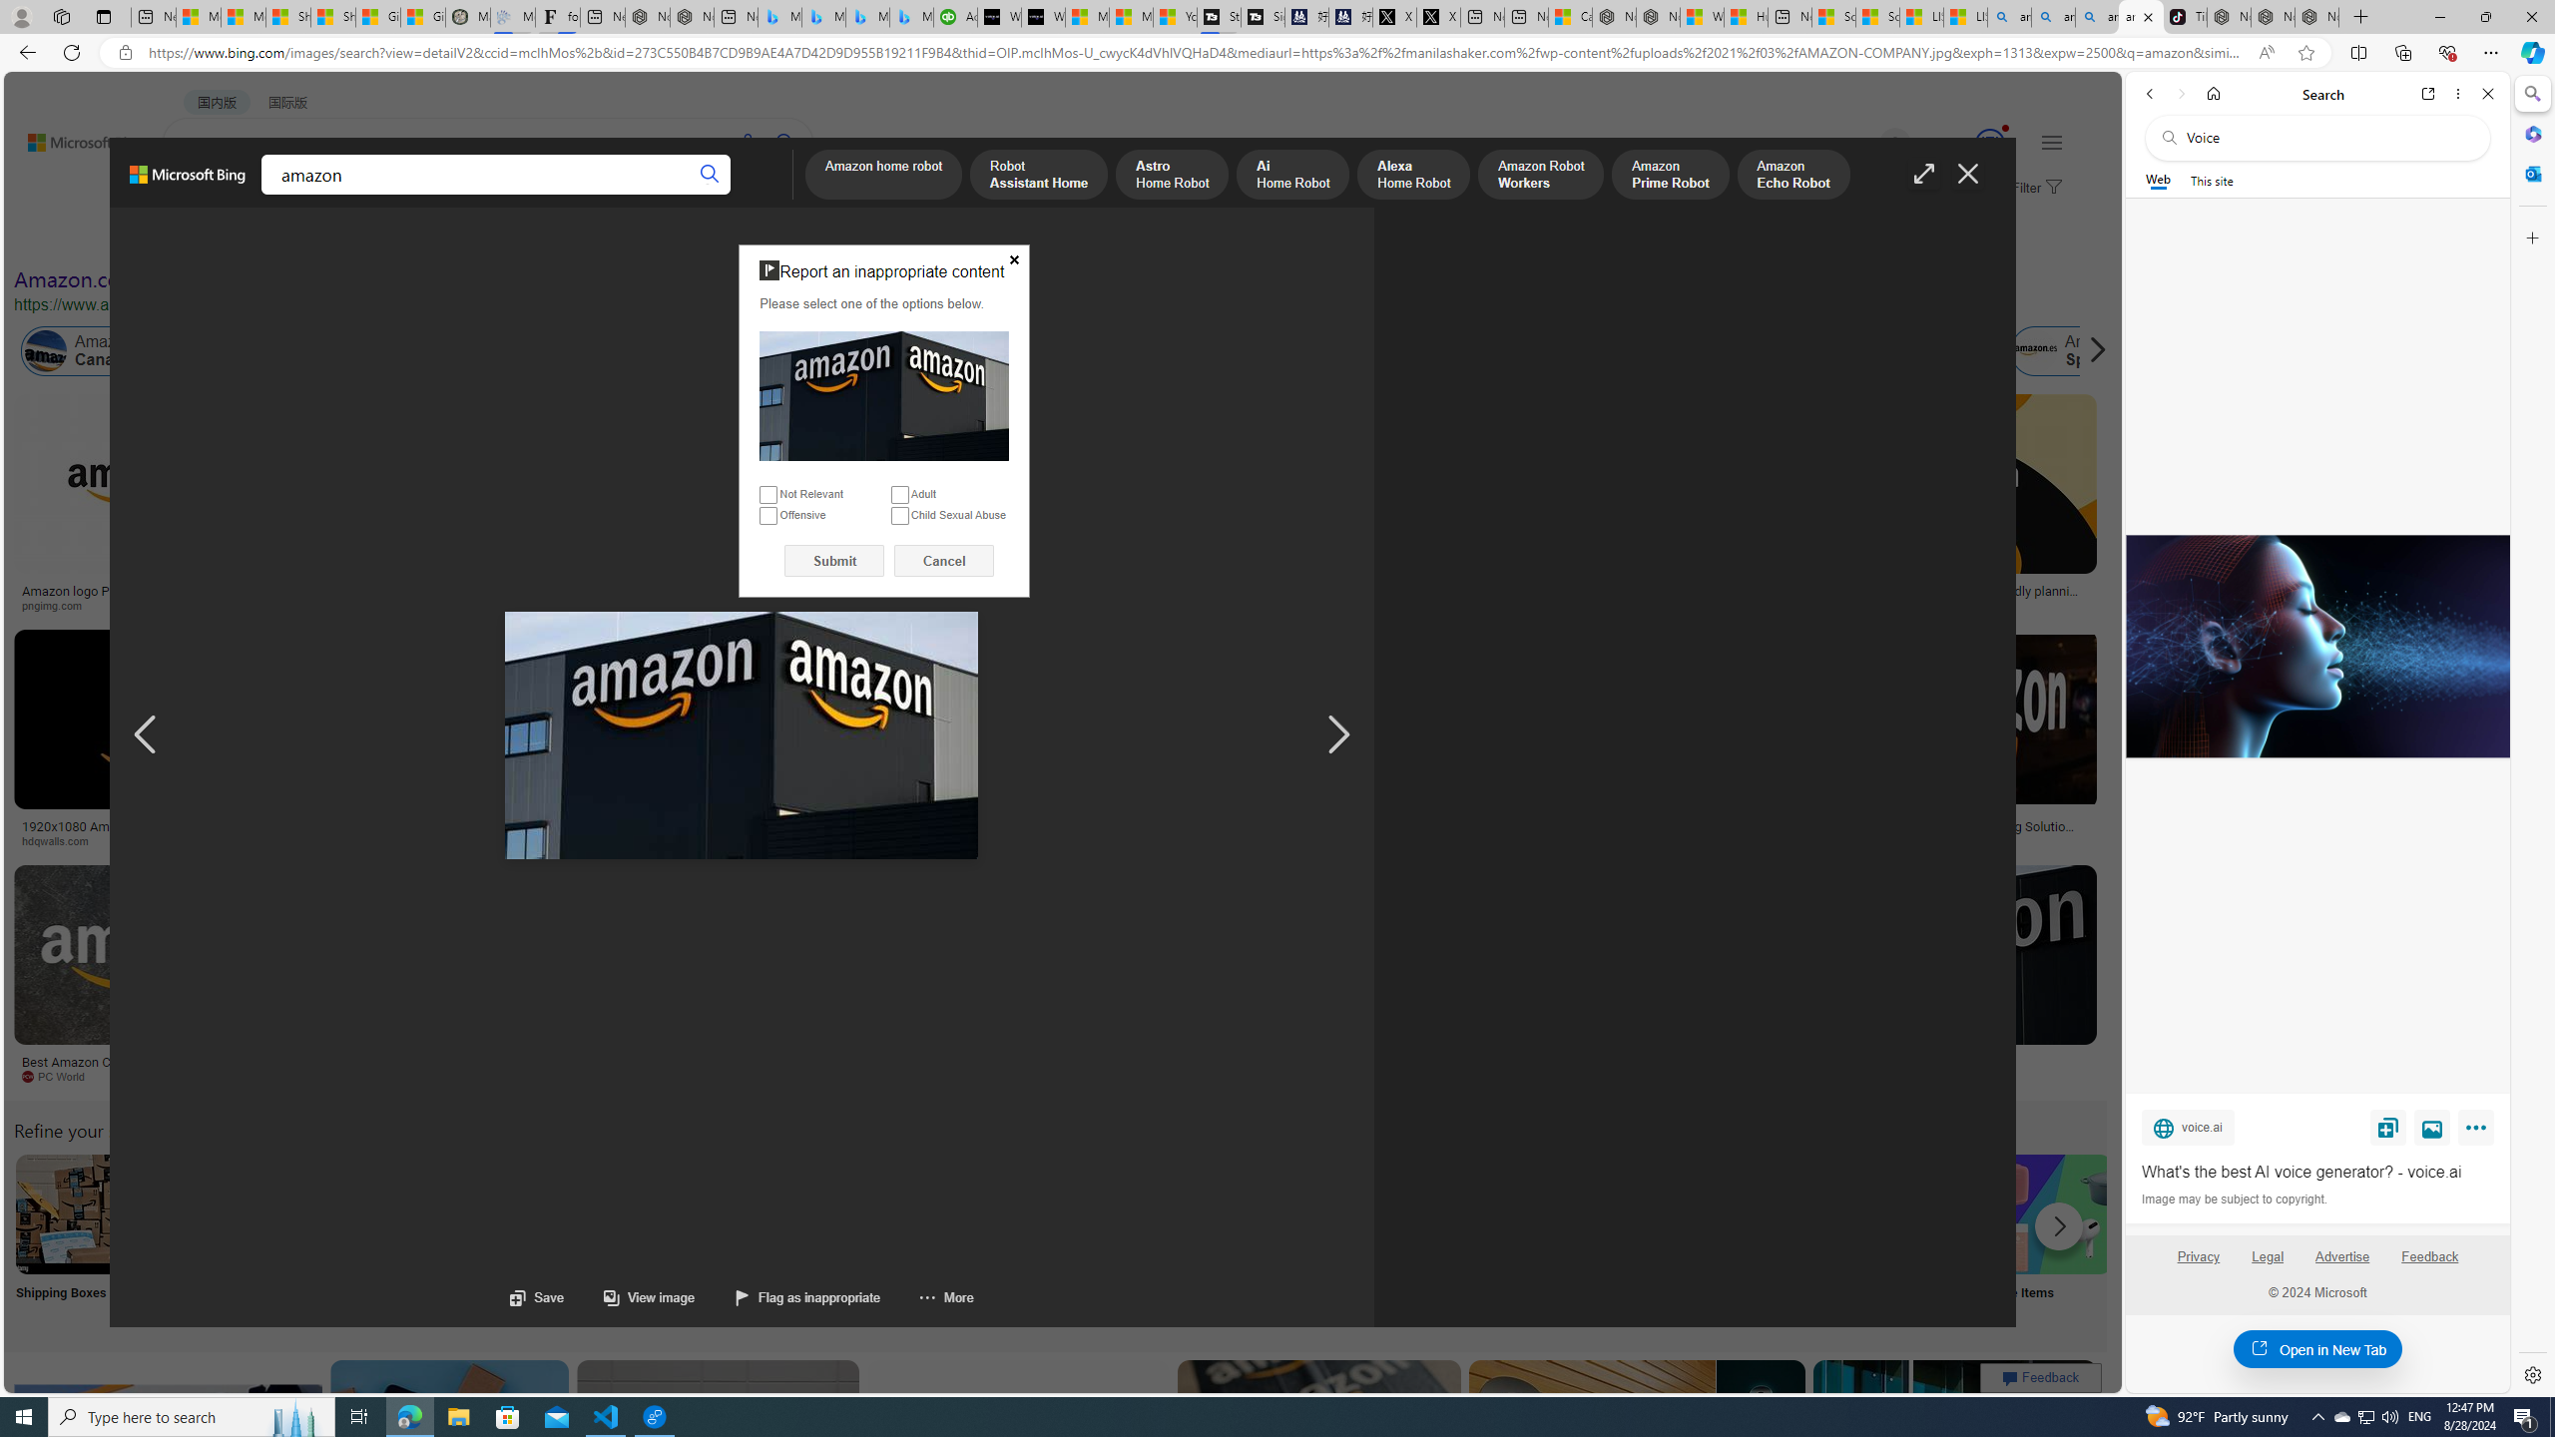 The height and width of the screenshot is (1437, 2555). Describe the element at coordinates (1196, 53) in the screenshot. I see `Address and search bar` at that location.